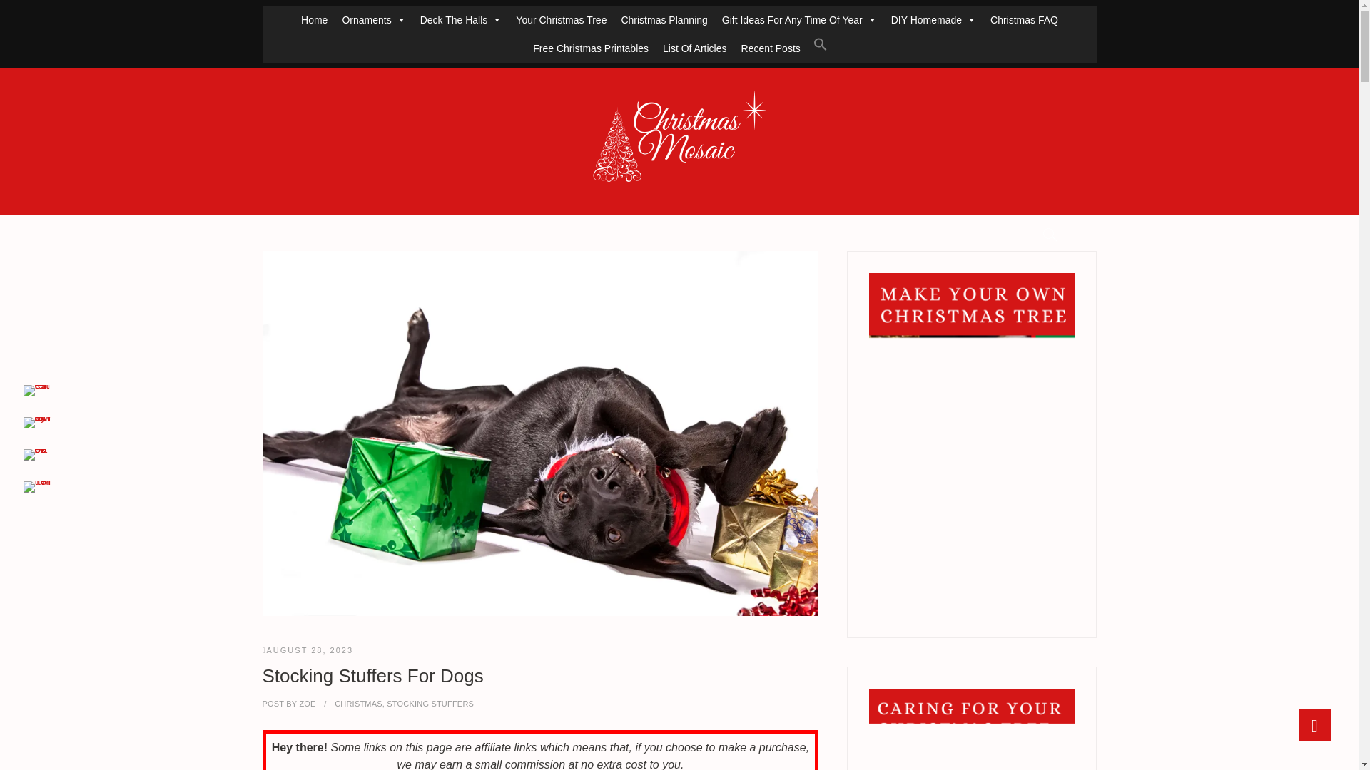 Image resolution: width=1370 pixels, height=770 pixels. Describe the element at coordinates (664, 19) in the screenshot. I see `Christmas Planning` at that location.